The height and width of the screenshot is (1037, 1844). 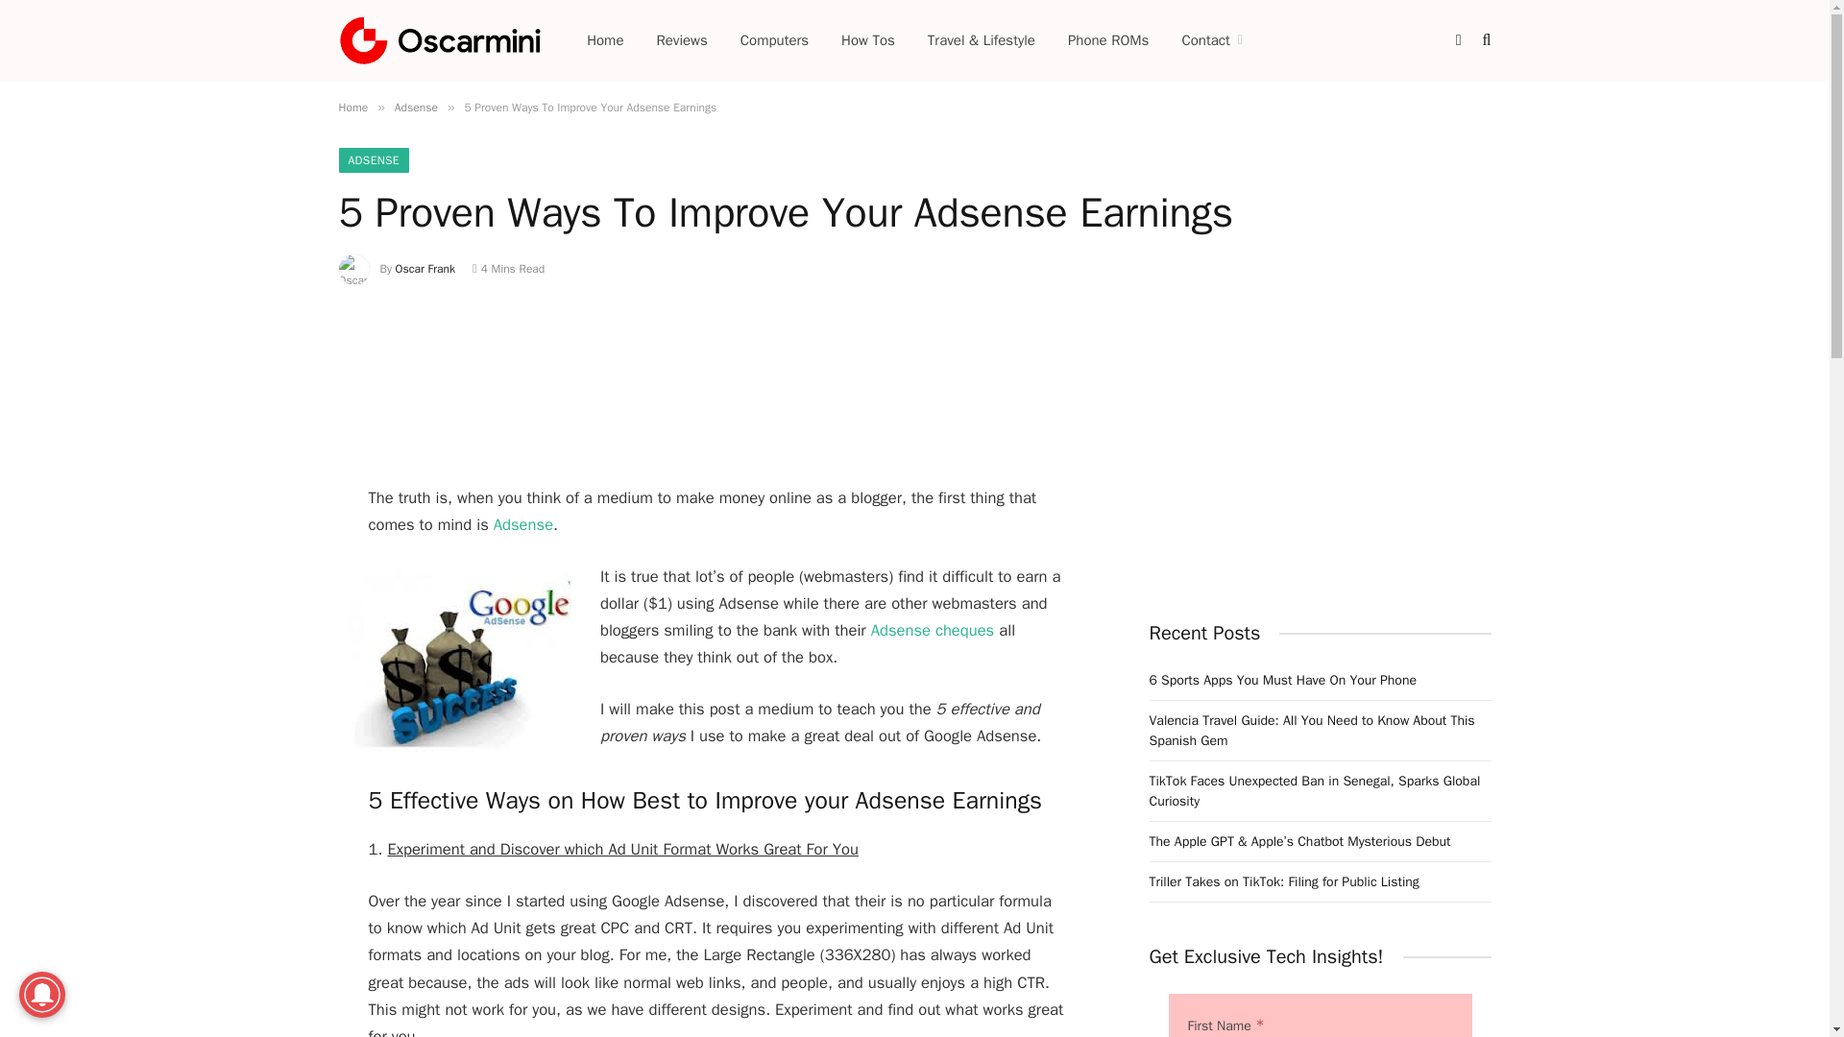 What do you see at coordinates (1458, 39) in the screenshot?
I see `Switch to Dark Design - easier on eyes.` at bounding box center [1458, 39].